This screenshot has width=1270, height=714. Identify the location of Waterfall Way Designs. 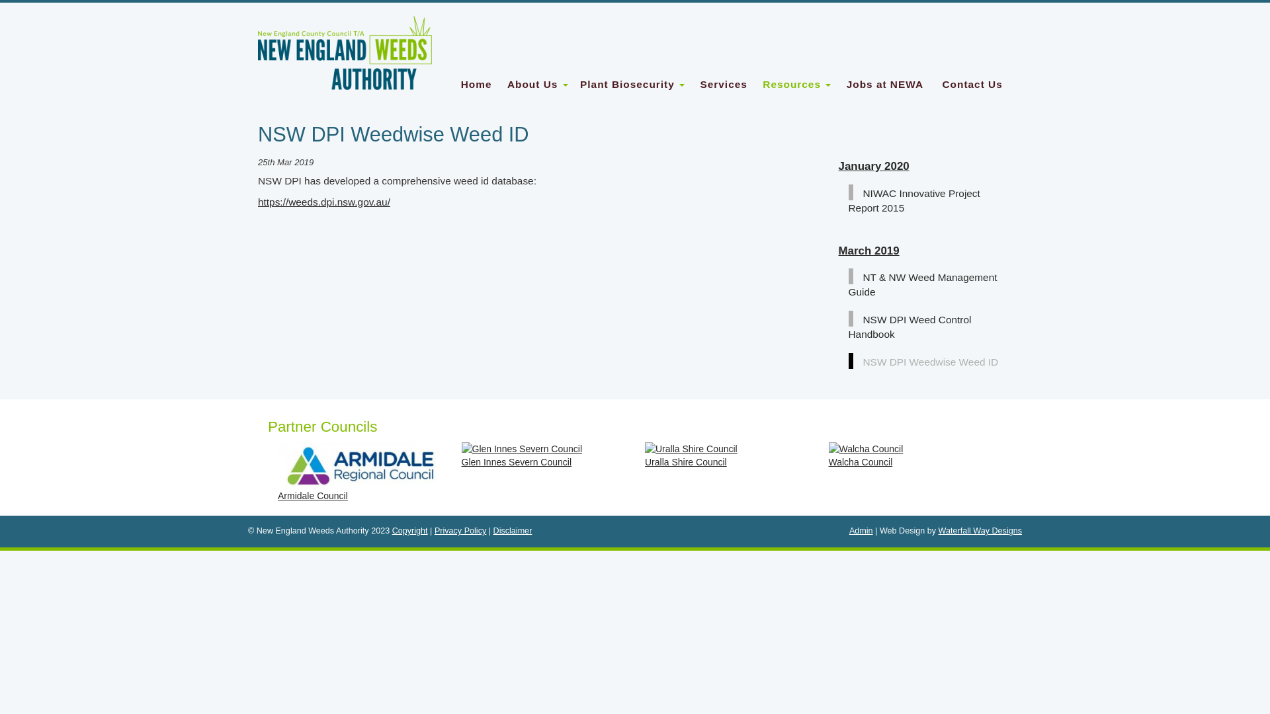
(980, 531).